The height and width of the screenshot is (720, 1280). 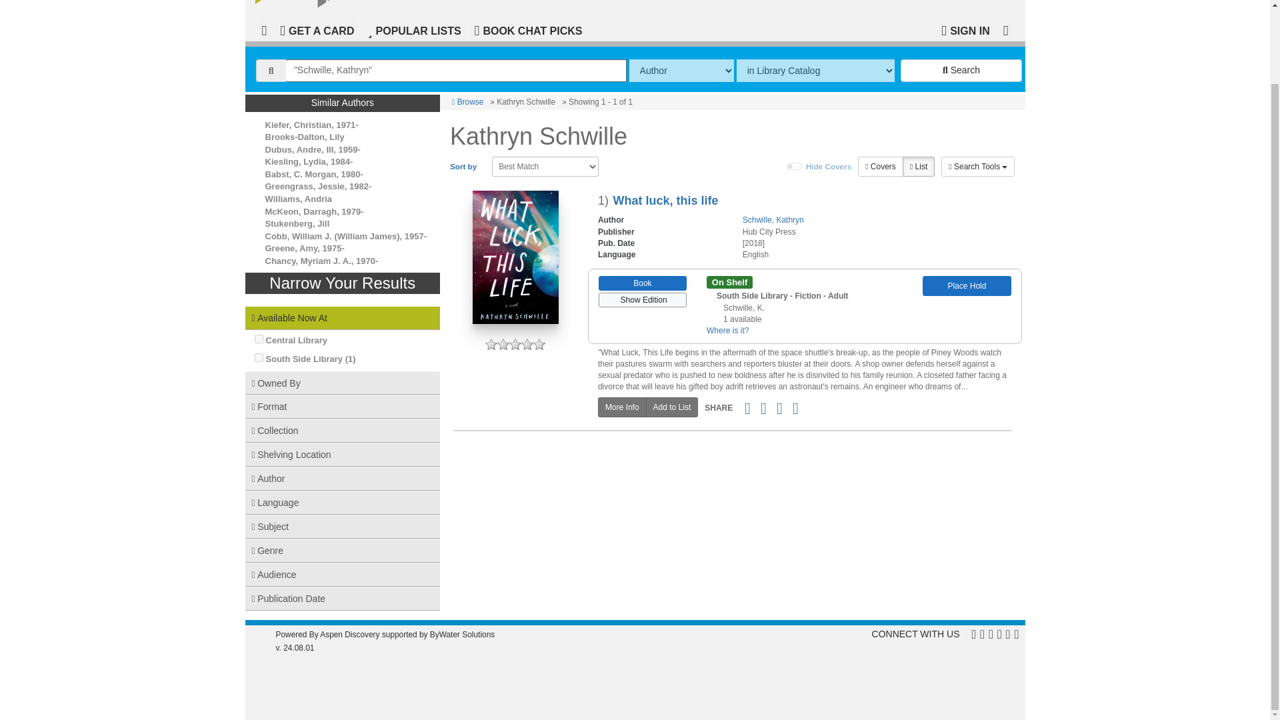 I want to click on Stukenberg, Jill, so click(x=297, y=224).